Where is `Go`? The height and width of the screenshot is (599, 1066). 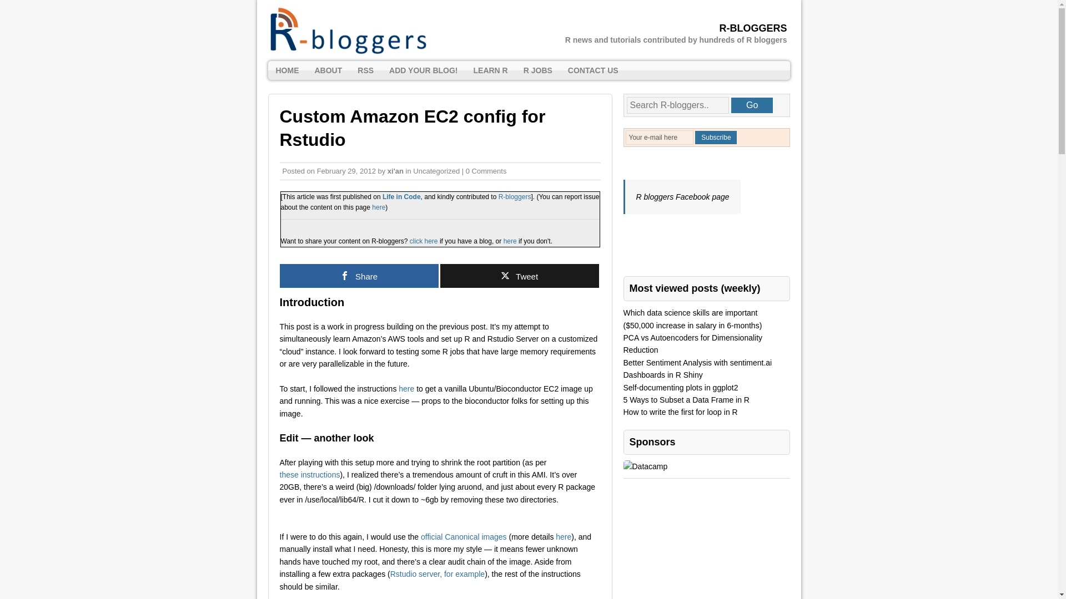 Go is located at coordinates (752, 105).